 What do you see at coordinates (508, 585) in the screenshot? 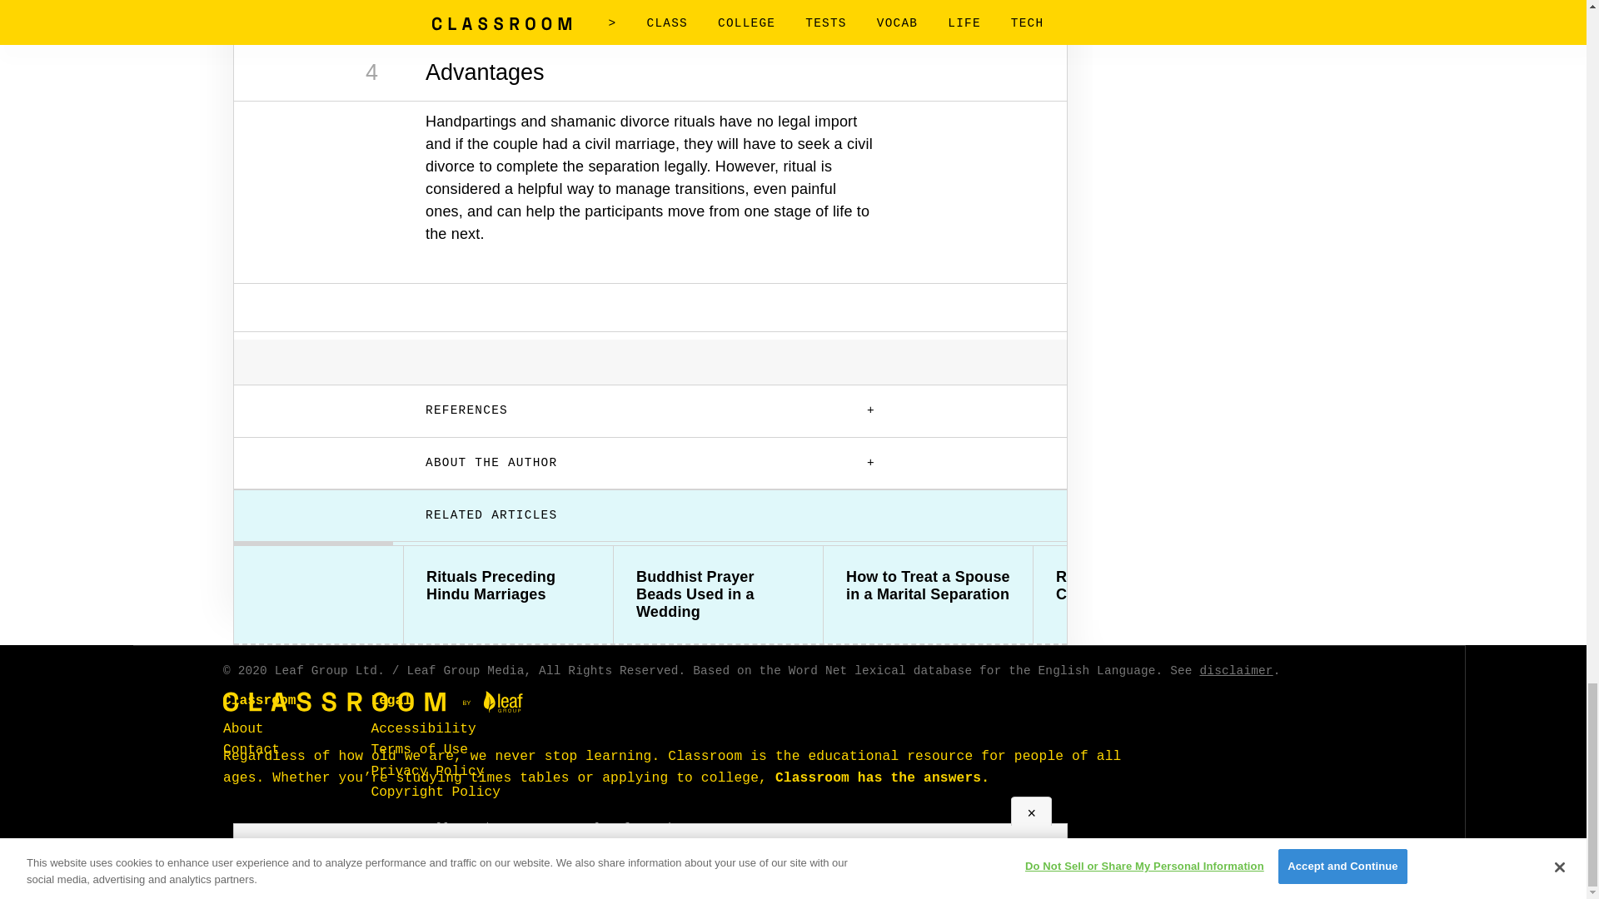
I see `Rituals Preceding Hindu Marriages` at bounding box center [508, 585].